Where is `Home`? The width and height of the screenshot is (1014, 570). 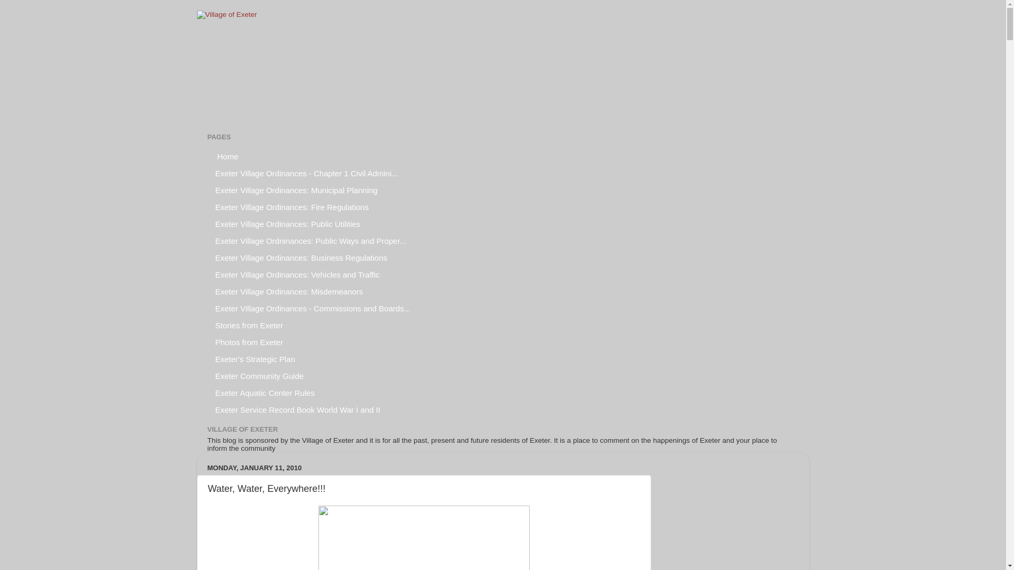
Home is located at coordinates (226, 156).